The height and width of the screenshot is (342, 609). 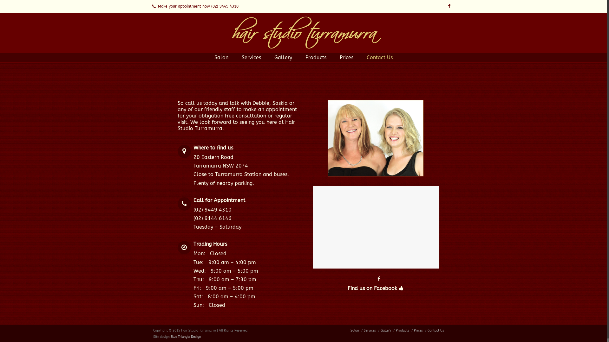 I want to click on Prices, so click(x=346, y=58).